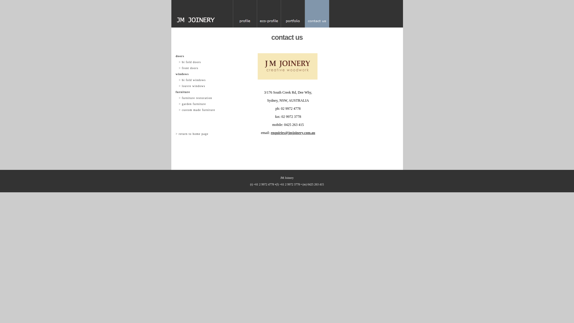 Image resolution: width=574 pixels, height=323 pixels. What do you see at coordinates (200, 92) in the screenshot?
I see `furniture` at bounding box center [200, 92].